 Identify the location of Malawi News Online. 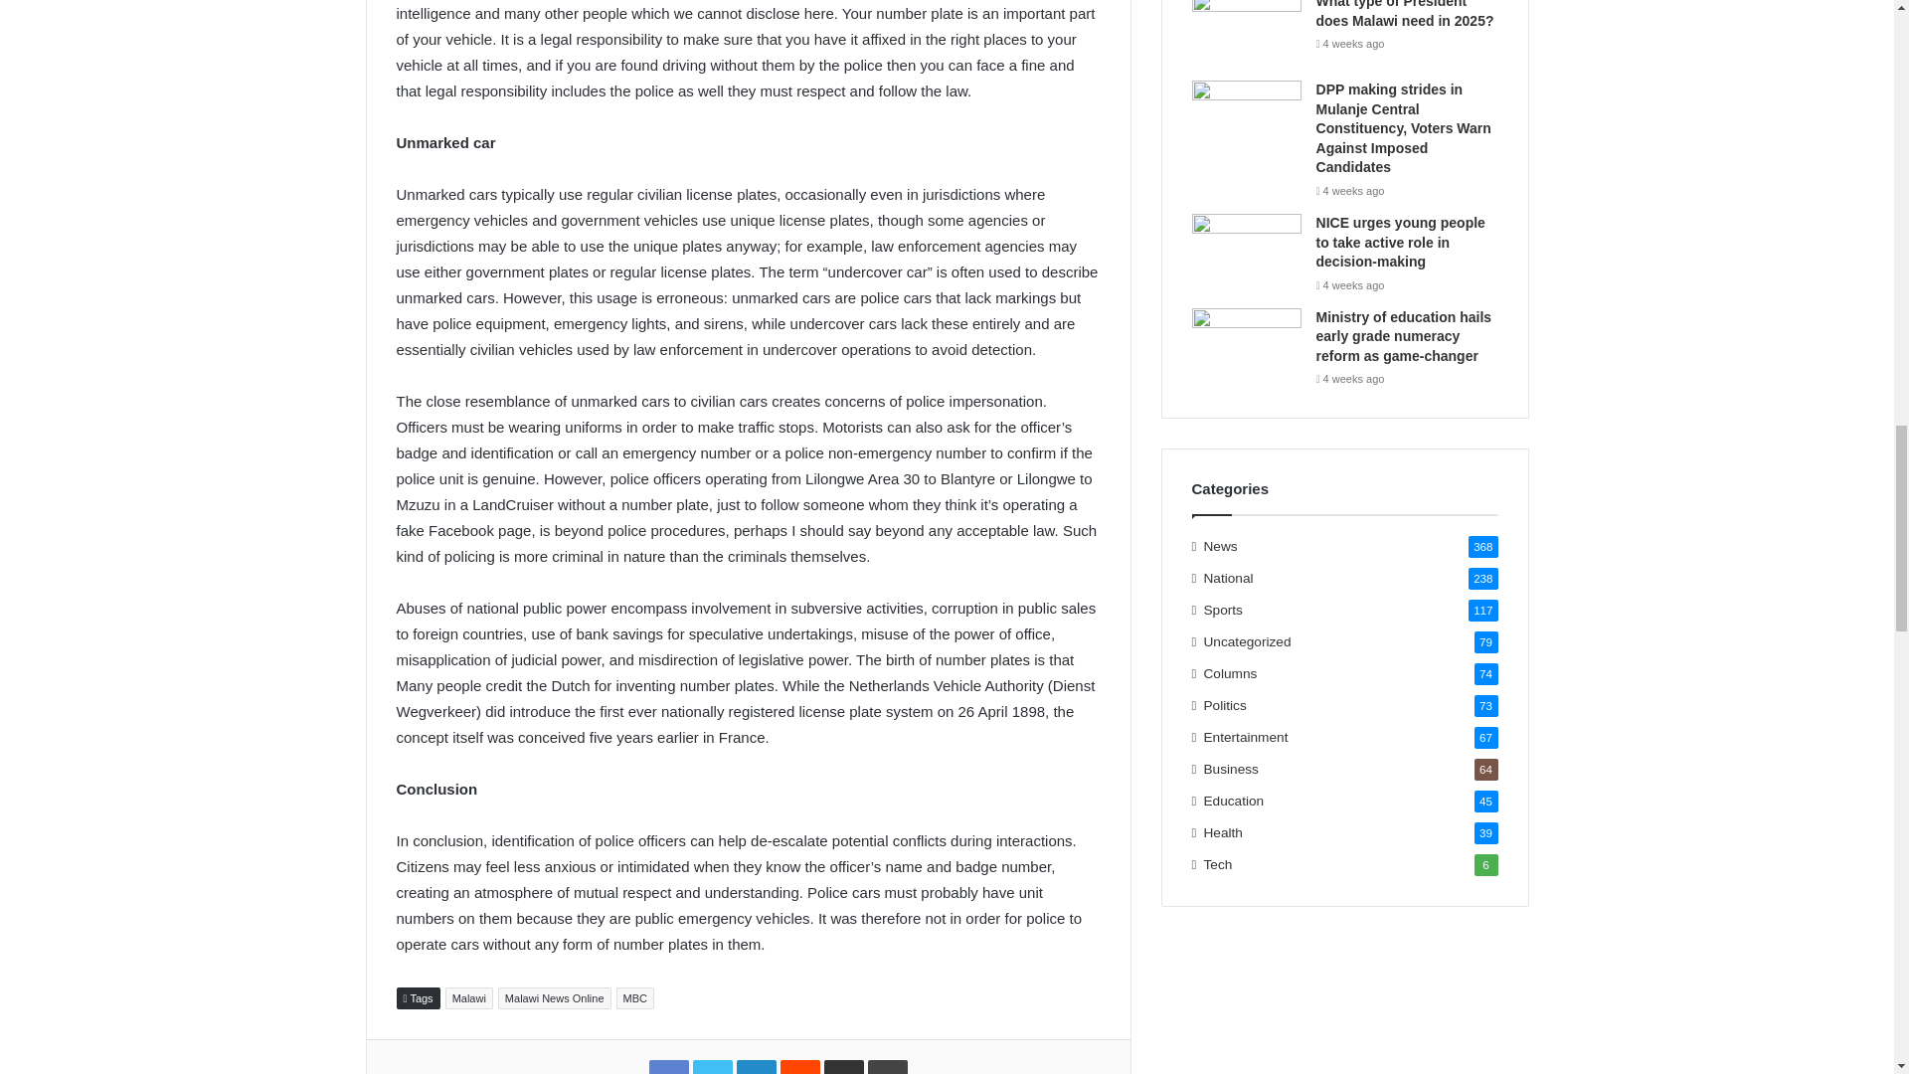
(555, 998).